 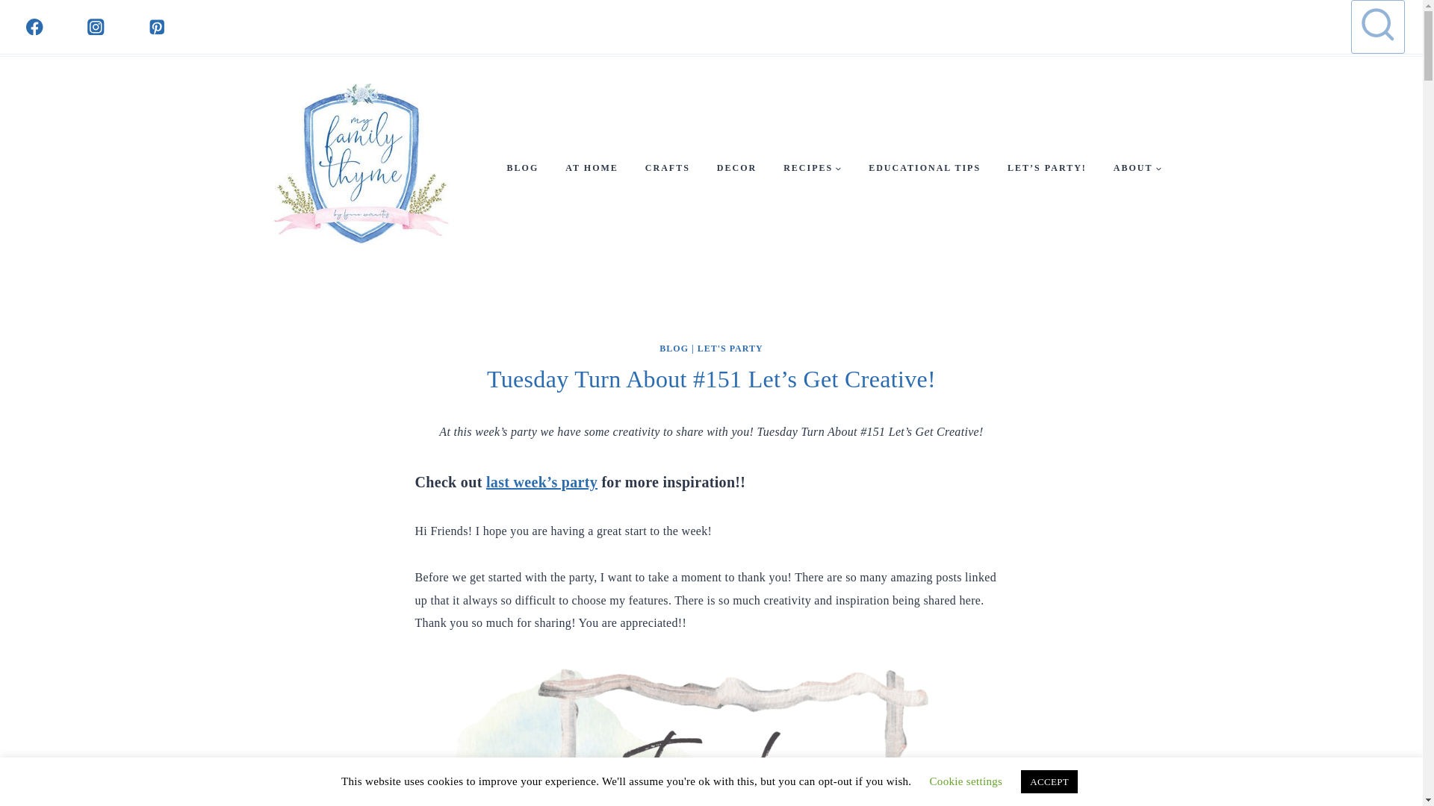 What do you see at coordinates (813, 168) in the screenshot?
I see `RECIPES` at bounding box center [813, 168].